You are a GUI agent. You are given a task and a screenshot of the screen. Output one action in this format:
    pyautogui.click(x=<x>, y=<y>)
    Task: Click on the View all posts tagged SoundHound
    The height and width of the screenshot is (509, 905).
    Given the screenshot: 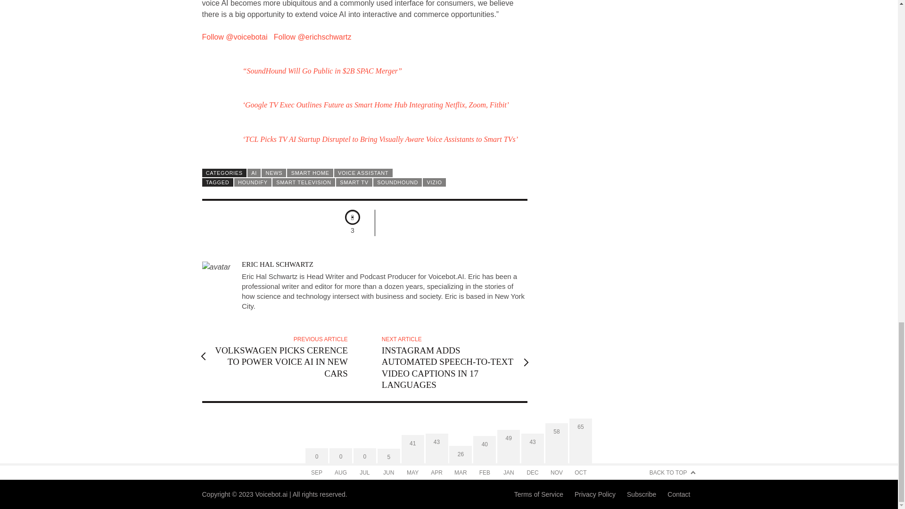 What is the action you would take?
    pyautogui.click(x=397, y=182)
    